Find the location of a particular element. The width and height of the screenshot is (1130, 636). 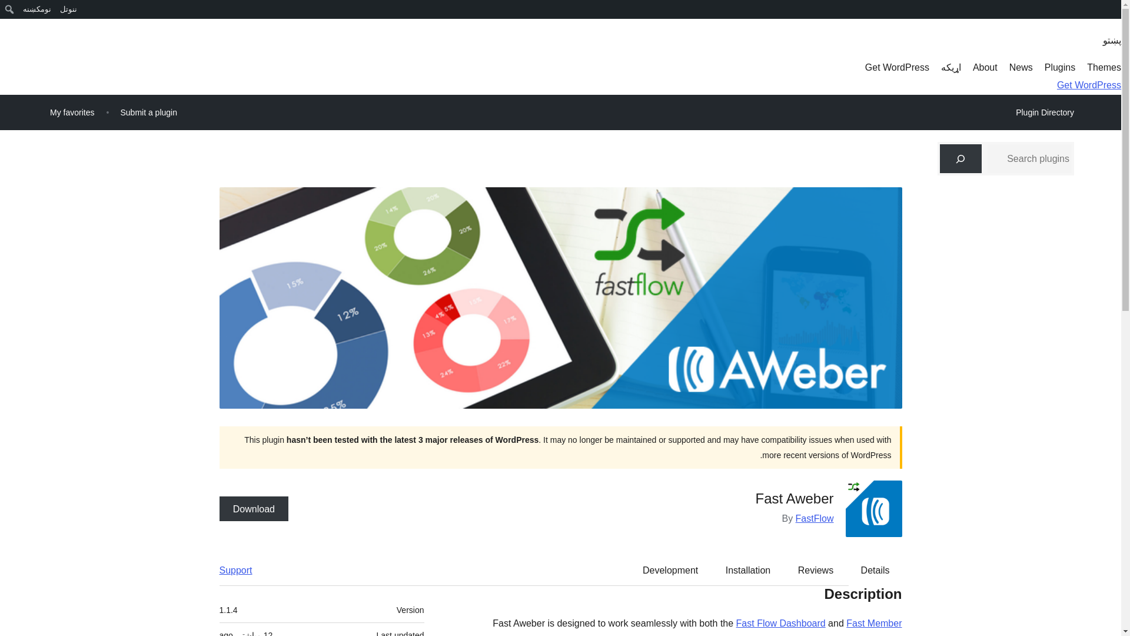

Reviews is located at coordinates (816, 569).